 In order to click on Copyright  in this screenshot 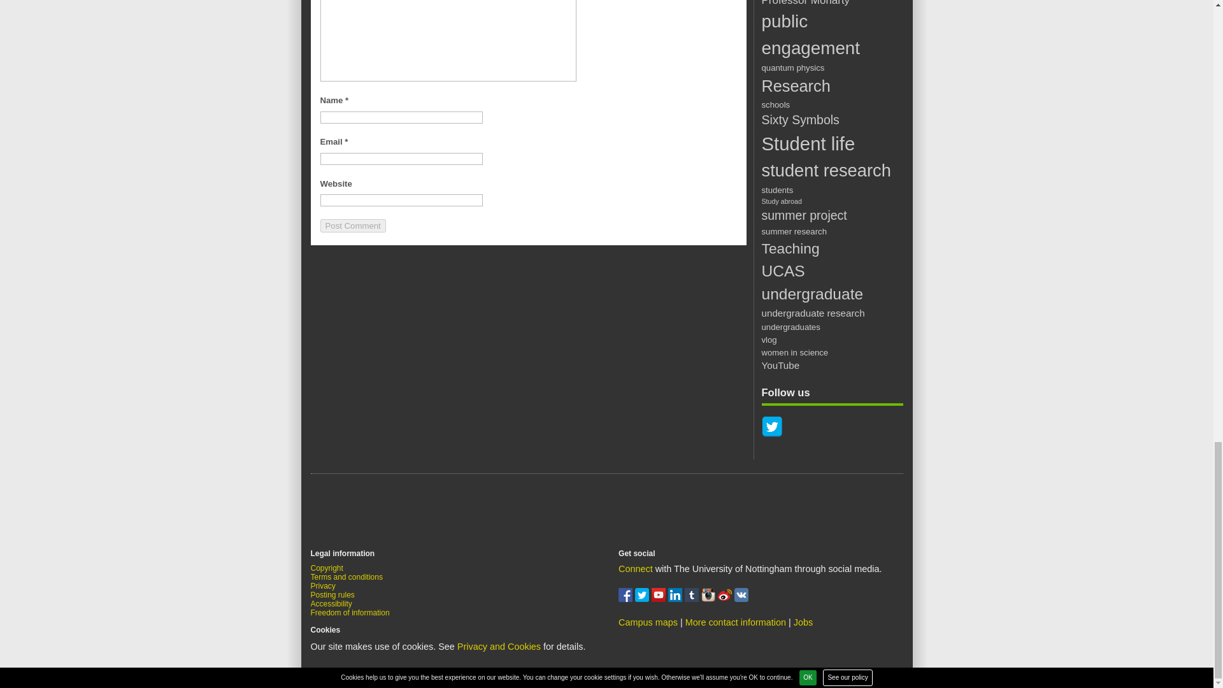, I will do `click(327, 568)`.